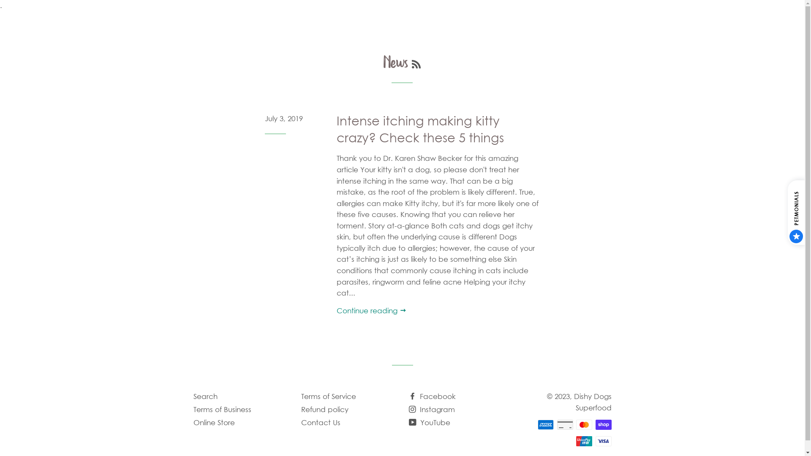 The height and width of the screenshot is (456, 811). Describe the element at coordinates (205, 396) in the screenshot. I see `Search` at that location.